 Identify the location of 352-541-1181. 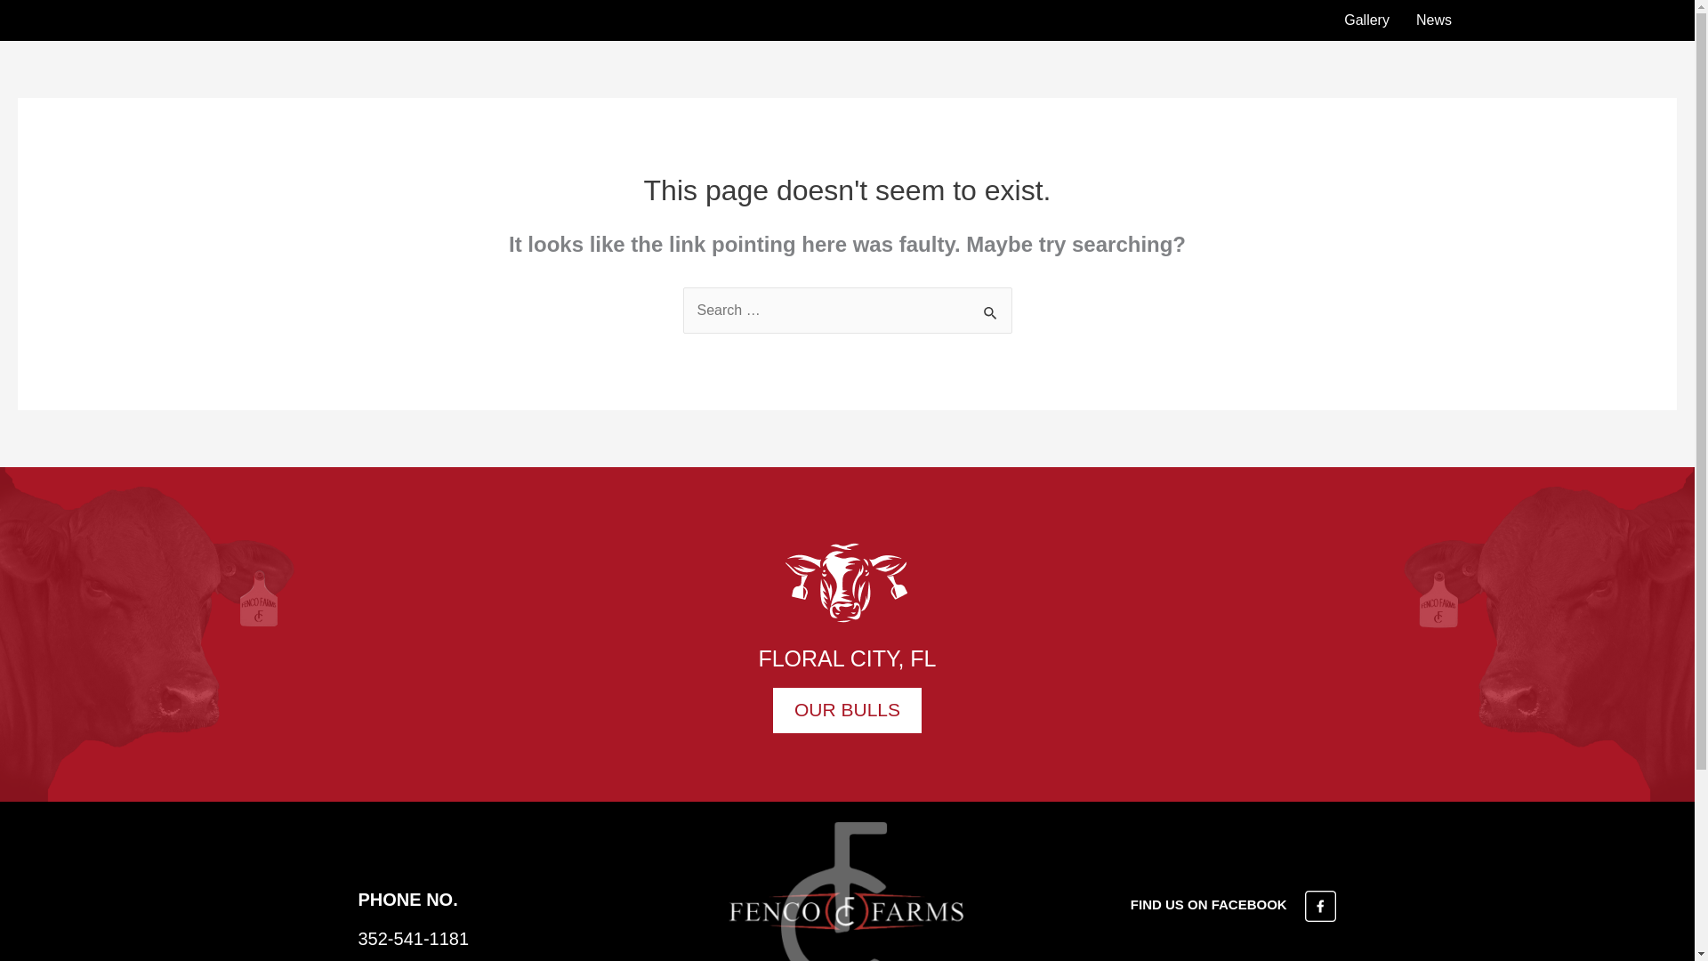
(413, 938).